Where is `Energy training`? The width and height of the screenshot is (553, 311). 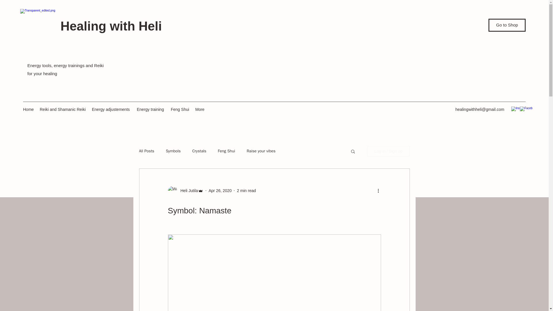
Energy training is located at coordinates (151, 109).